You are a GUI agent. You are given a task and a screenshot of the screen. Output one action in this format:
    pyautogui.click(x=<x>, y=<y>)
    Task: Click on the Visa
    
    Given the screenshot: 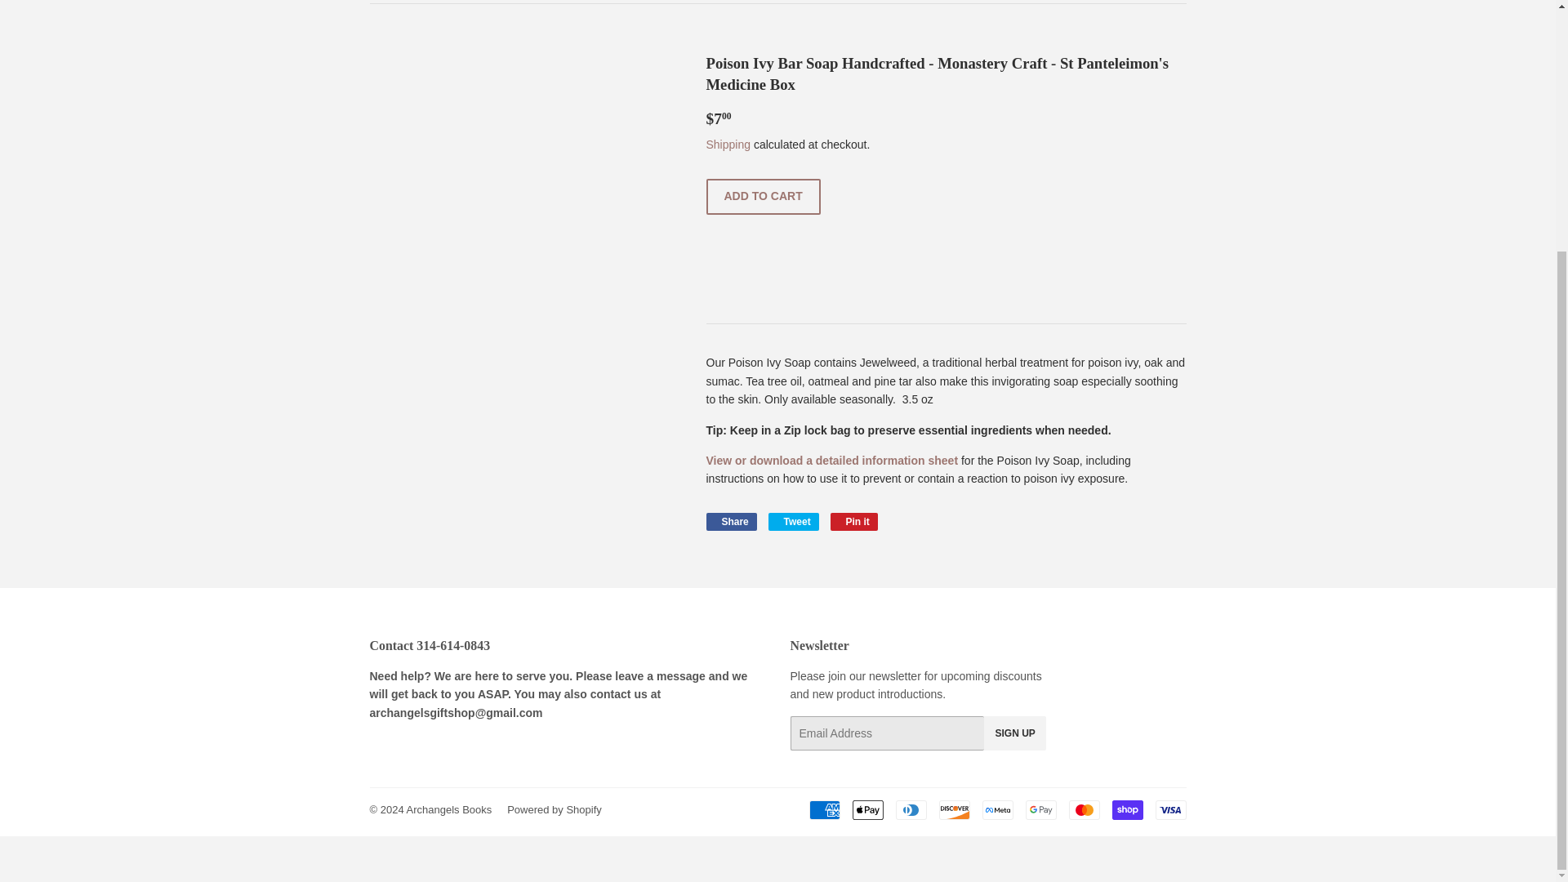 What is the action you would take?
    pyautogui.click(x=1169, y=810)
    